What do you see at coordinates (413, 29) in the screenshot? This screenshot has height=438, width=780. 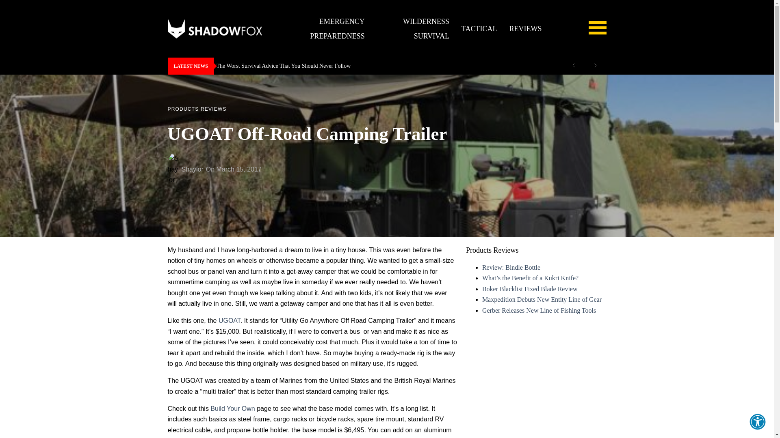 I see `WILDERNESS SURVIVAL` at bounding box center [413, 29].